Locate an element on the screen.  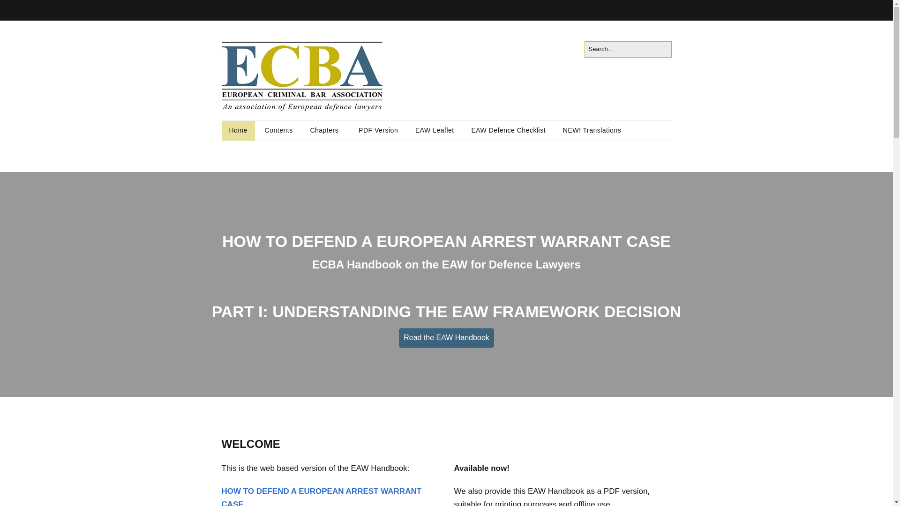
NEW! Translations is located at coordinates (592, 131).